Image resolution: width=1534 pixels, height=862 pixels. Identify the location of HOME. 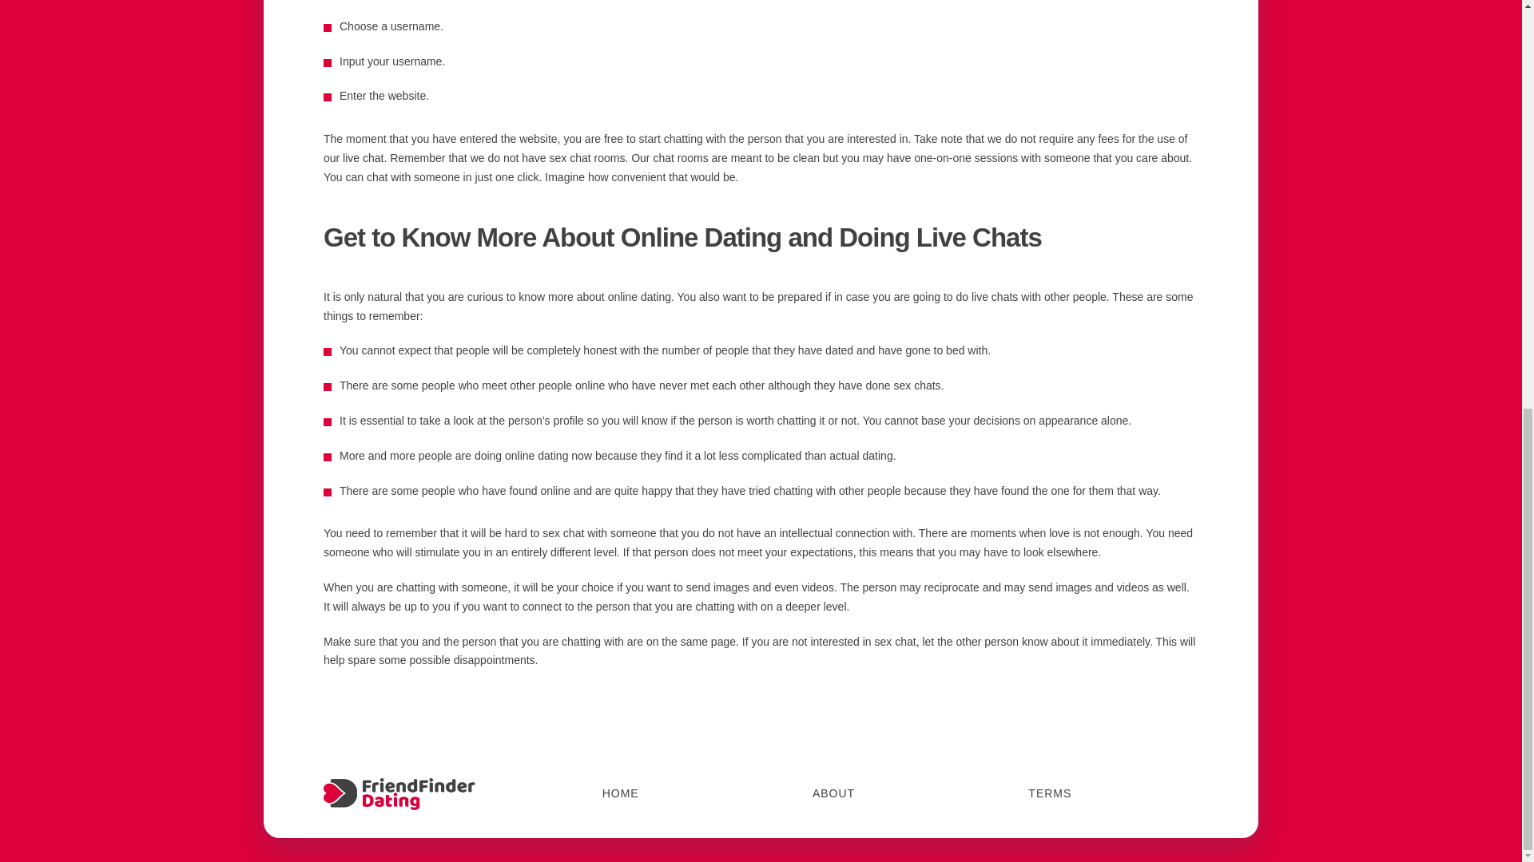
(621, 794).